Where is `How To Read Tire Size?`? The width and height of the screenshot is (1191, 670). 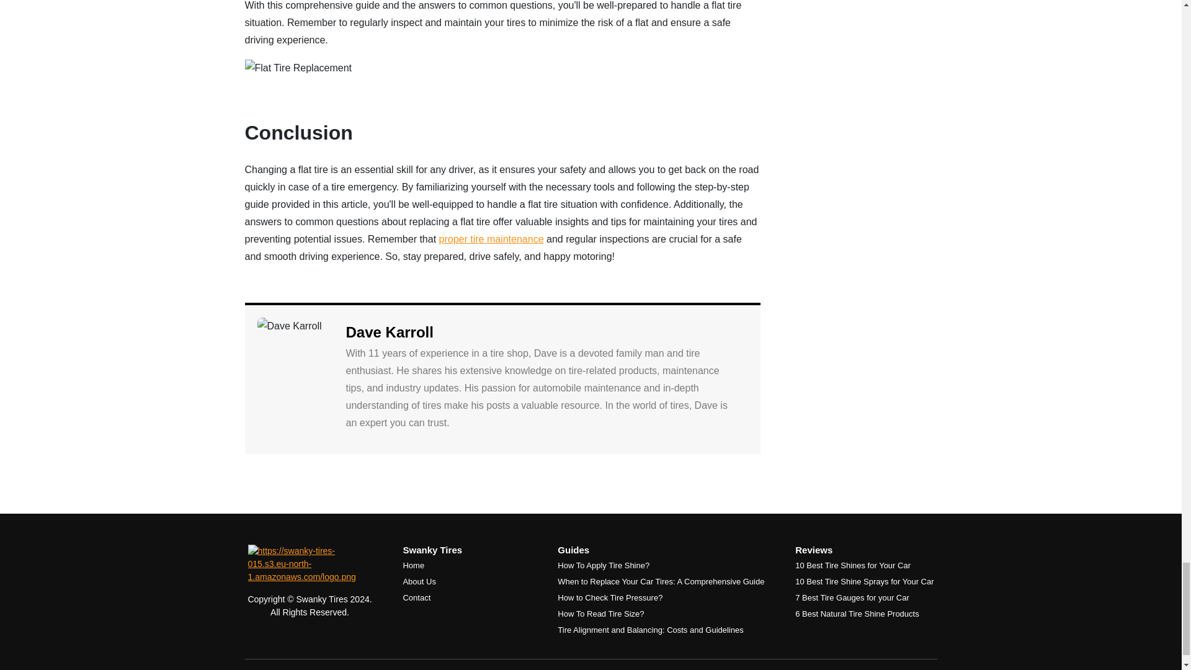 How To Read Tire Size? is located at coordinates (600, 613).